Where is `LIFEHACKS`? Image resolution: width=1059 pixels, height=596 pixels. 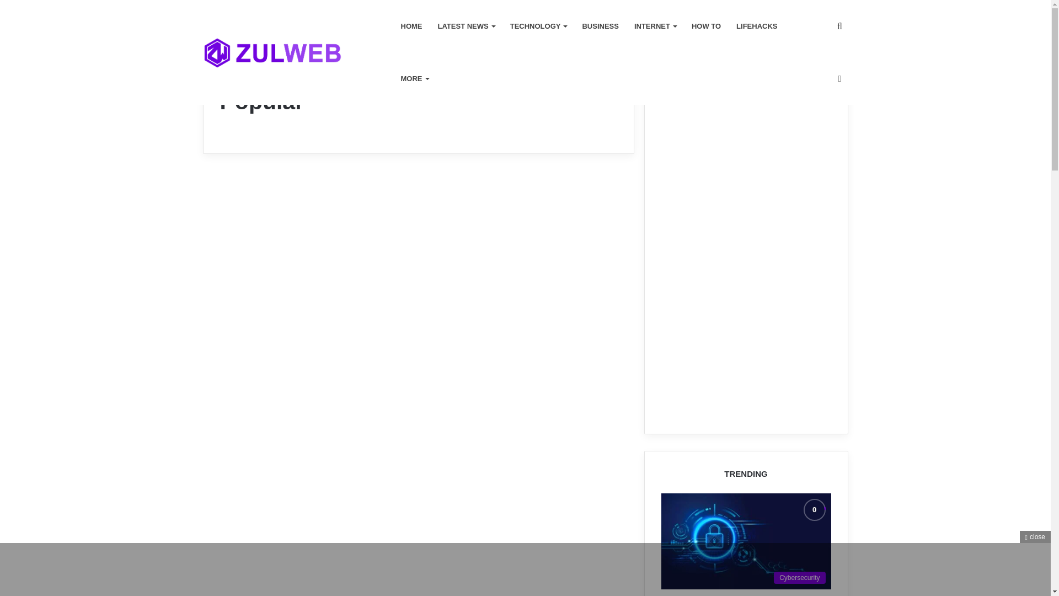
LIFEHACKS is located at coordinates (756, 26).